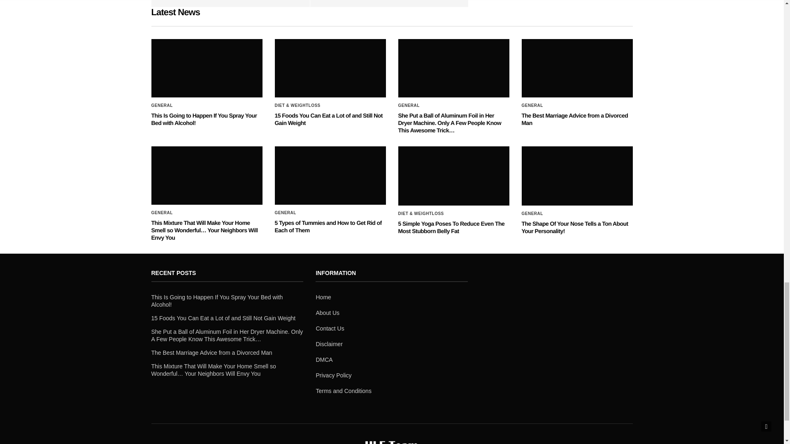  I want to click on GENERAL, so click(162, 105).